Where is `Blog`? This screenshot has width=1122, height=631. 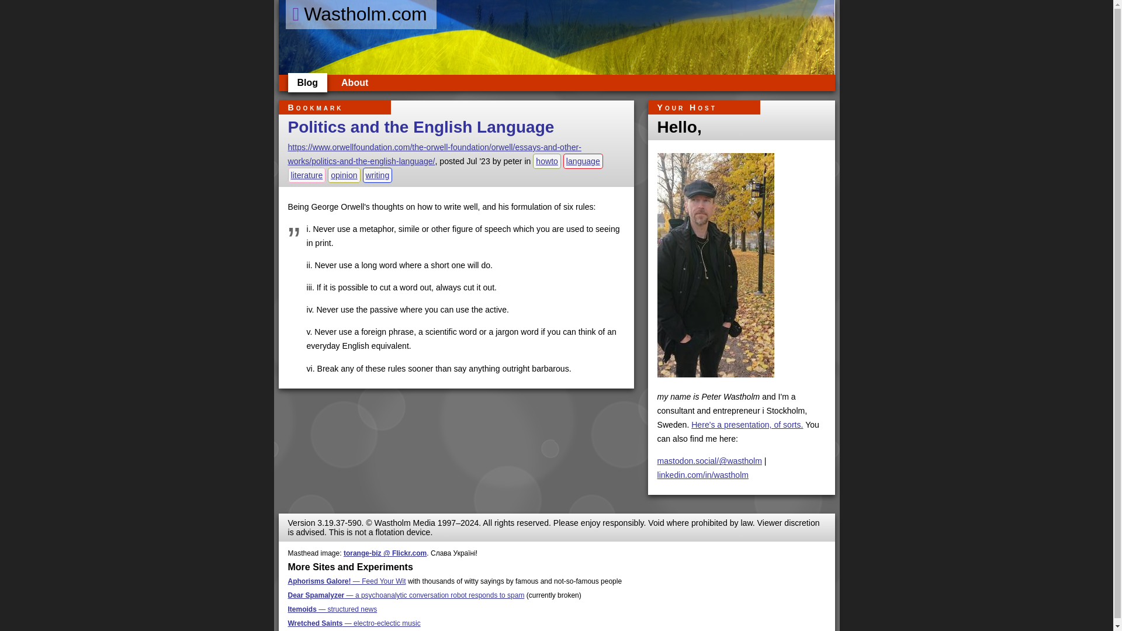
Blog is located at coordinates (307, 82).